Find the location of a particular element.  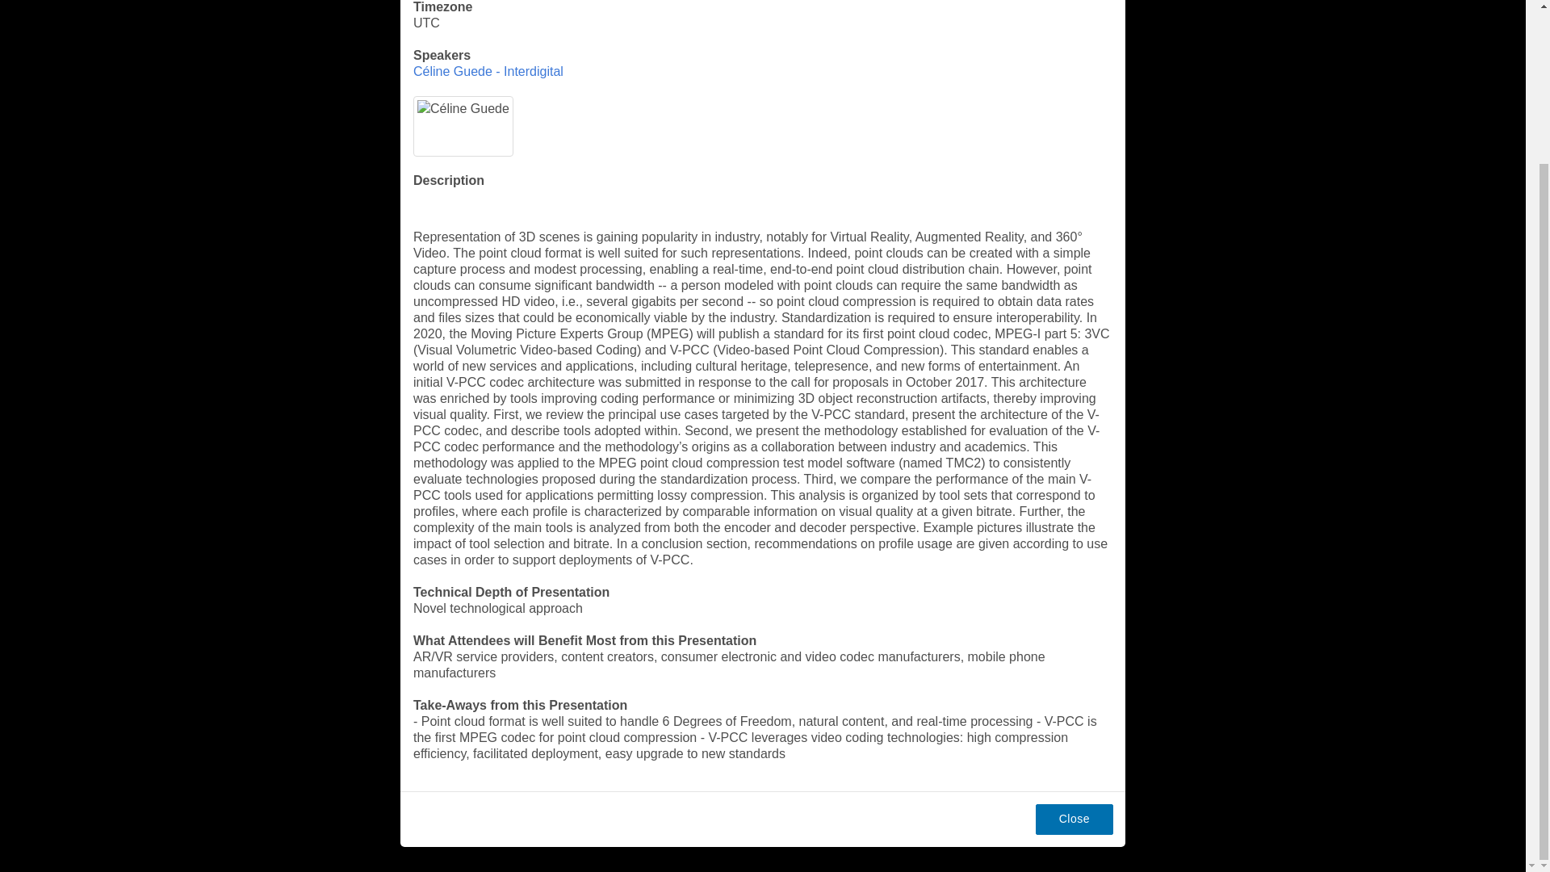

Speaker Details is located at coordinates (488, 71).